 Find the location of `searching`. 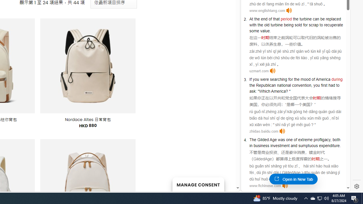

searching is located at coordinates (278, 79).